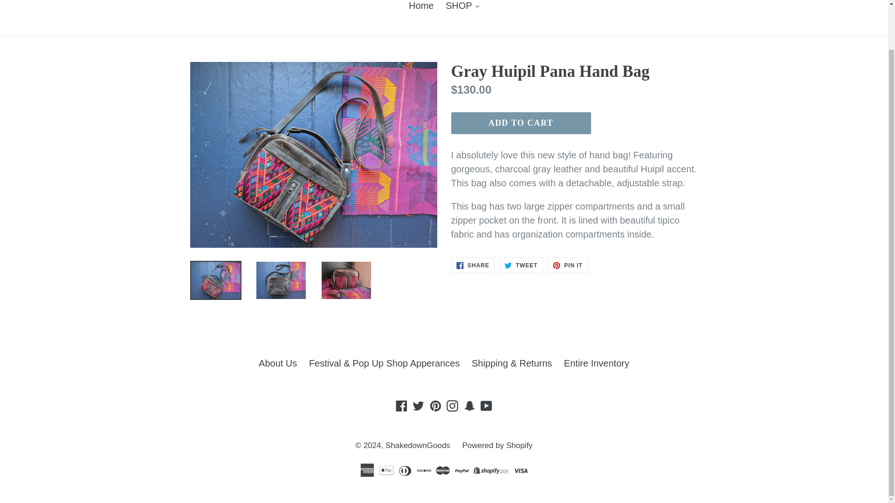 This screenshot has height=503, width=895. What do you see at coordinates (521, 265) in the screenshot?
I see `Tweet on Twitter` at bounding box center [521, 265].